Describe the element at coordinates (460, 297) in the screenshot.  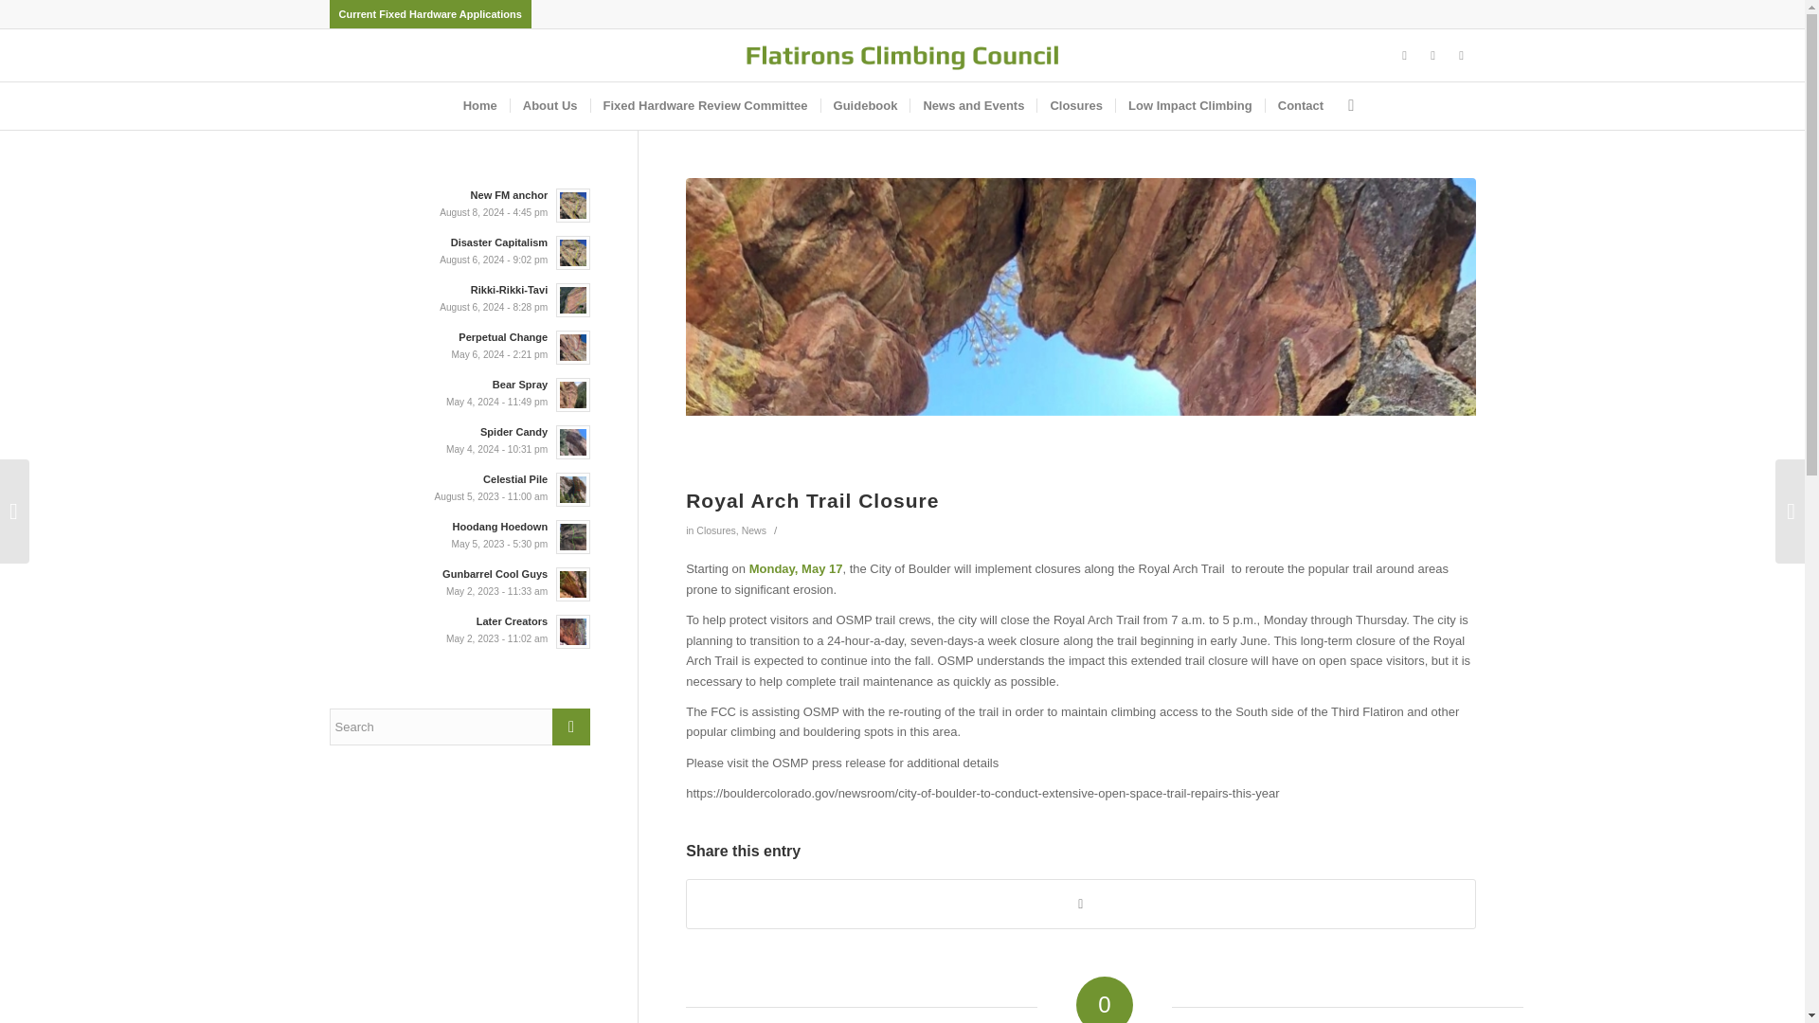
I see `Rikki-Rikki-Tavi` at that location.